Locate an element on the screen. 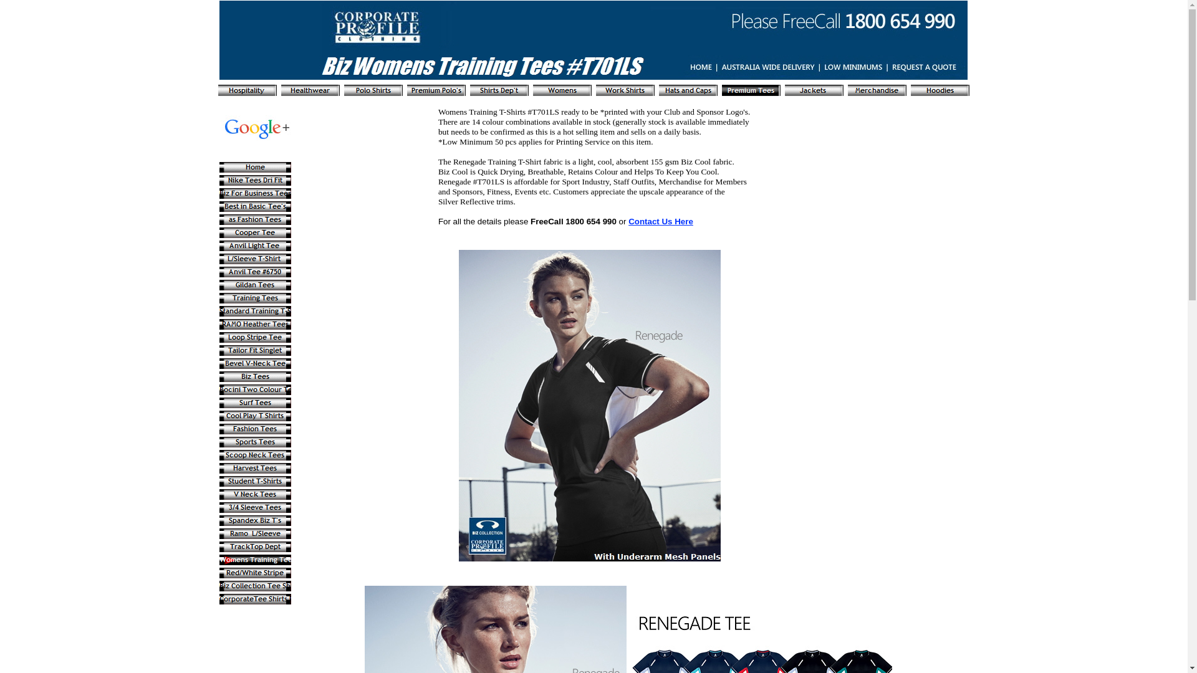  Bocini Two Colour Tees is located at coordinates (256, 390).